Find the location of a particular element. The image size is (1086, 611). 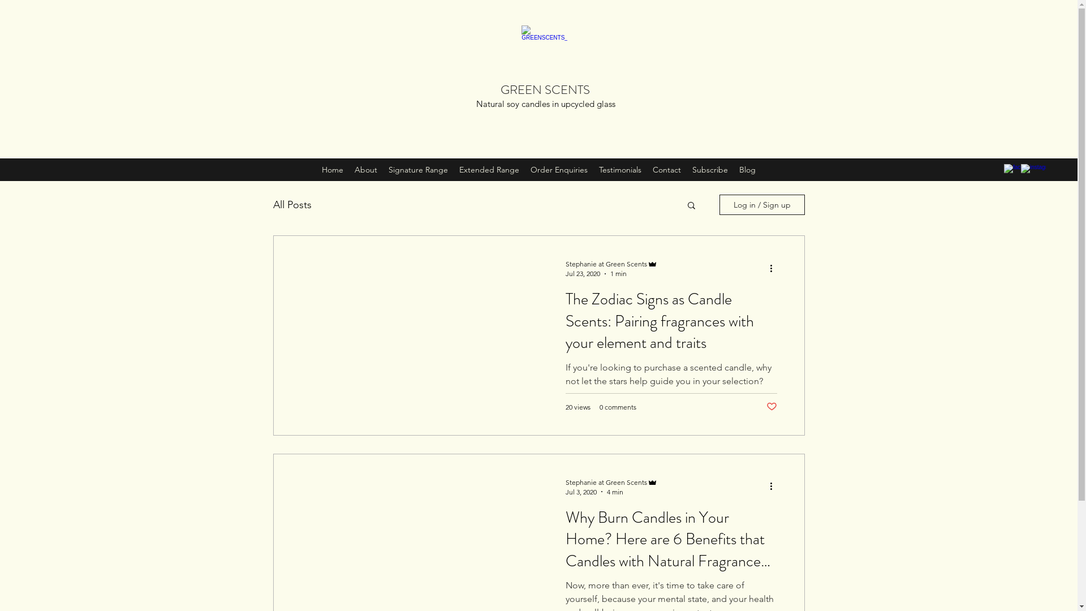

Home is located at coordinates (333, 170).